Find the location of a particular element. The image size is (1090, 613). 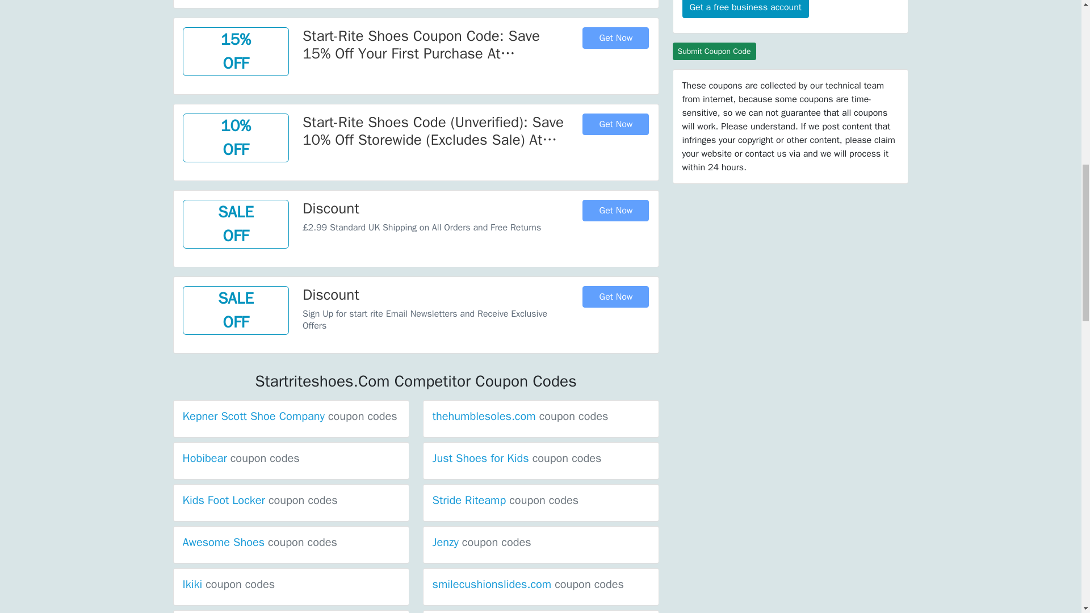

Jenzy coupon codes is located at coordinates (482, 541).